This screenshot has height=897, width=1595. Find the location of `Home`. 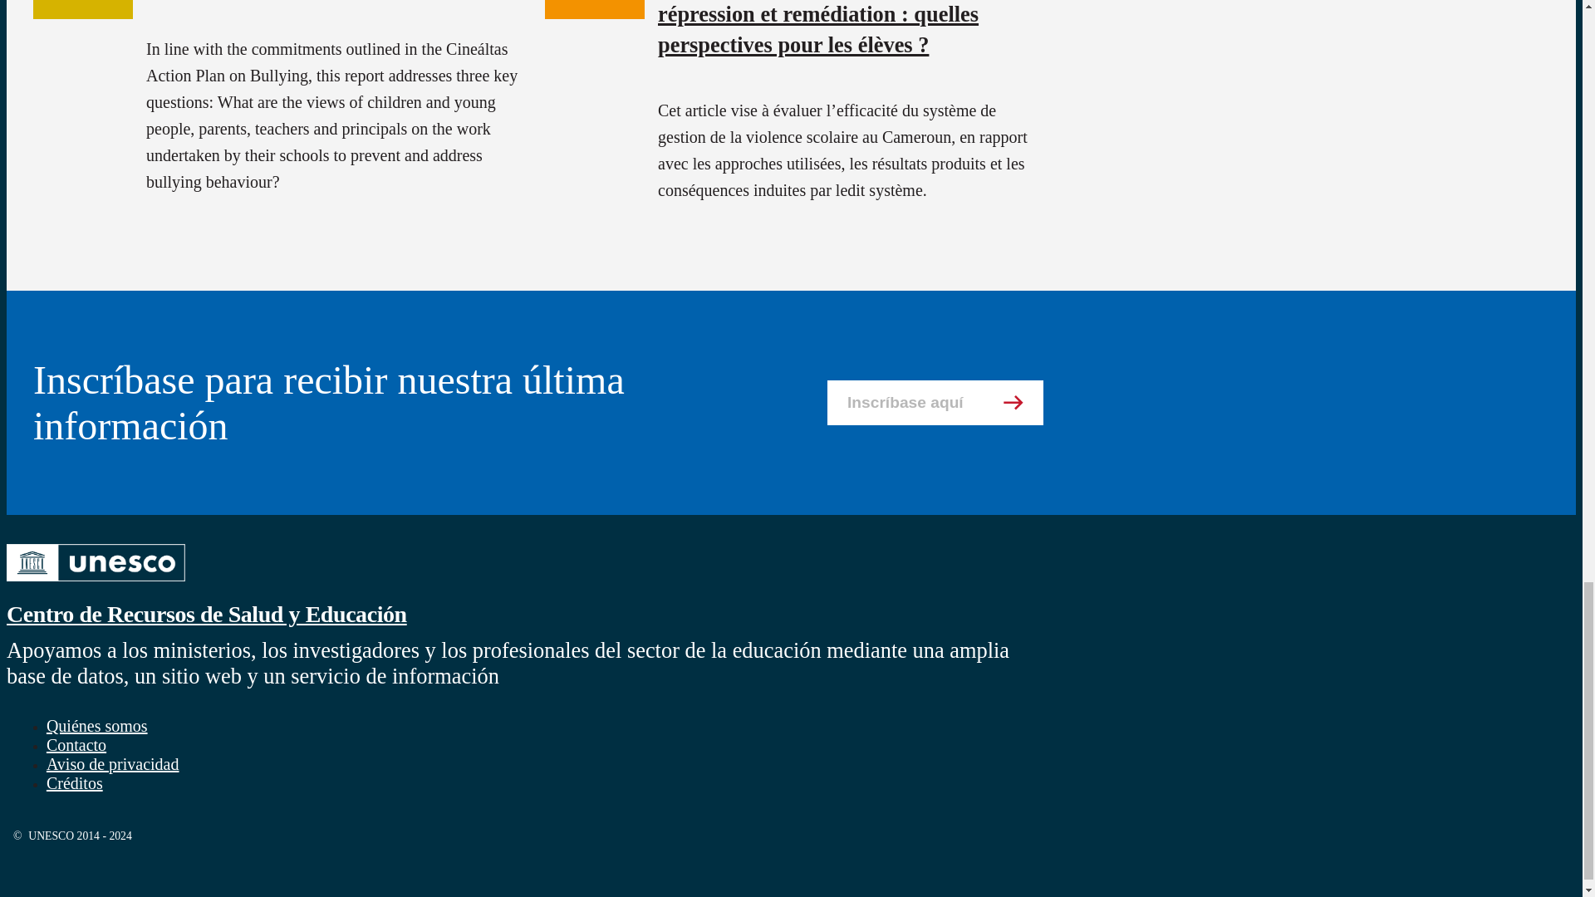

Home is located at coordinates (95, 583).